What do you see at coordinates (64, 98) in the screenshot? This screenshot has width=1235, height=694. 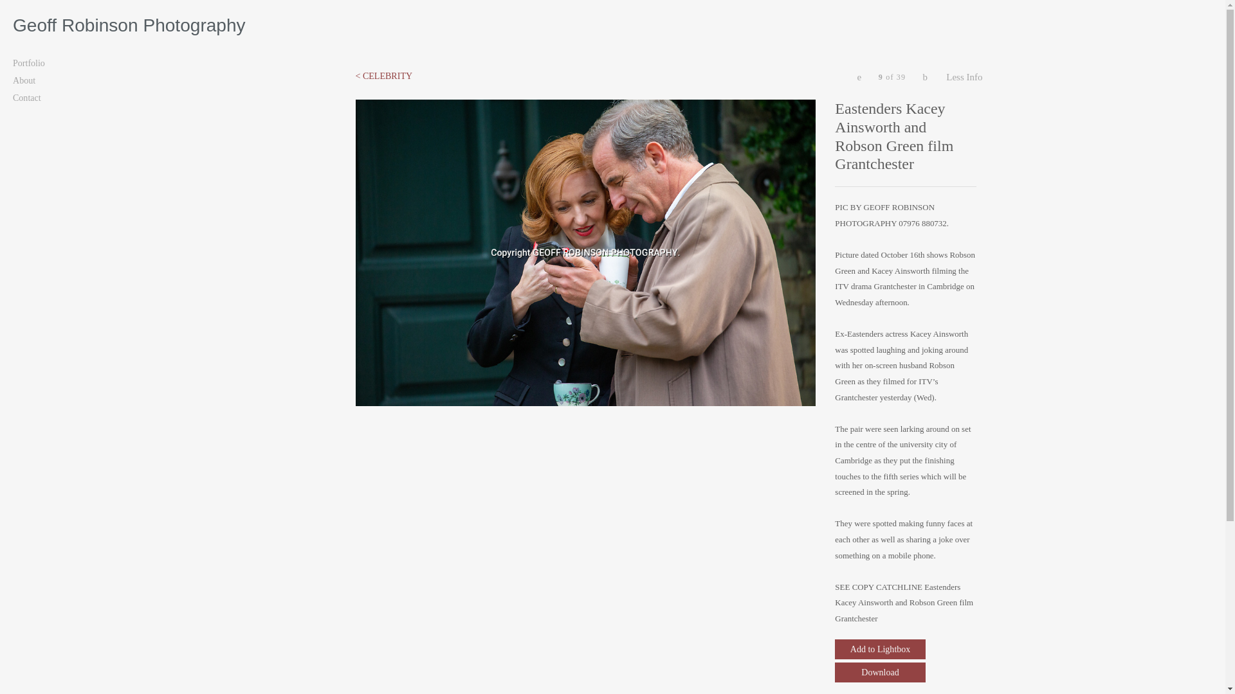 I see `Contact` at bounding box center [64, 98].